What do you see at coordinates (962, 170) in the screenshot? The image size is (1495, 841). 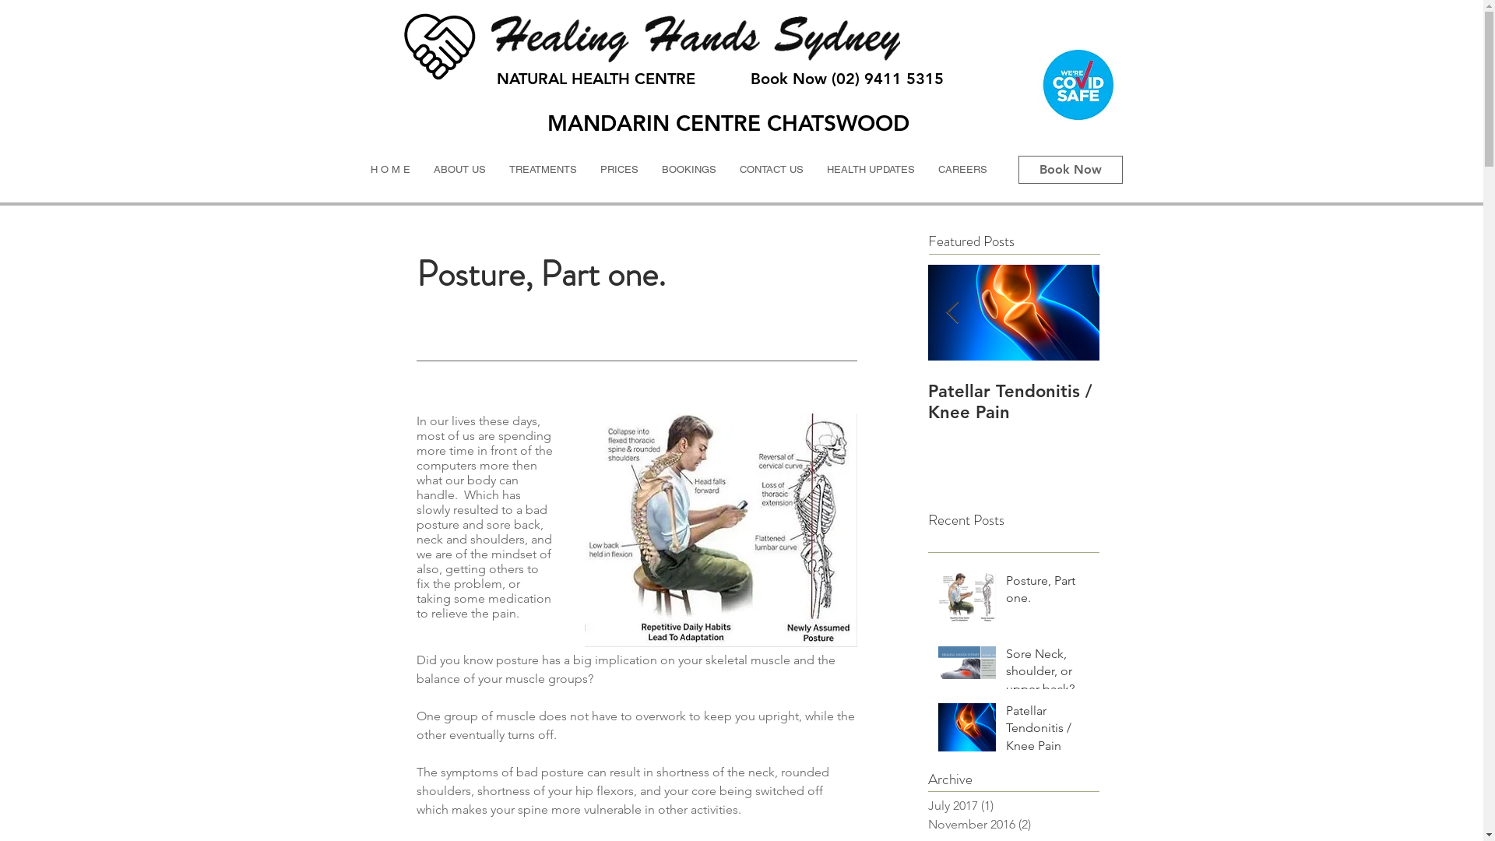 I see `CAREERS` at bounding box center [962, 170].